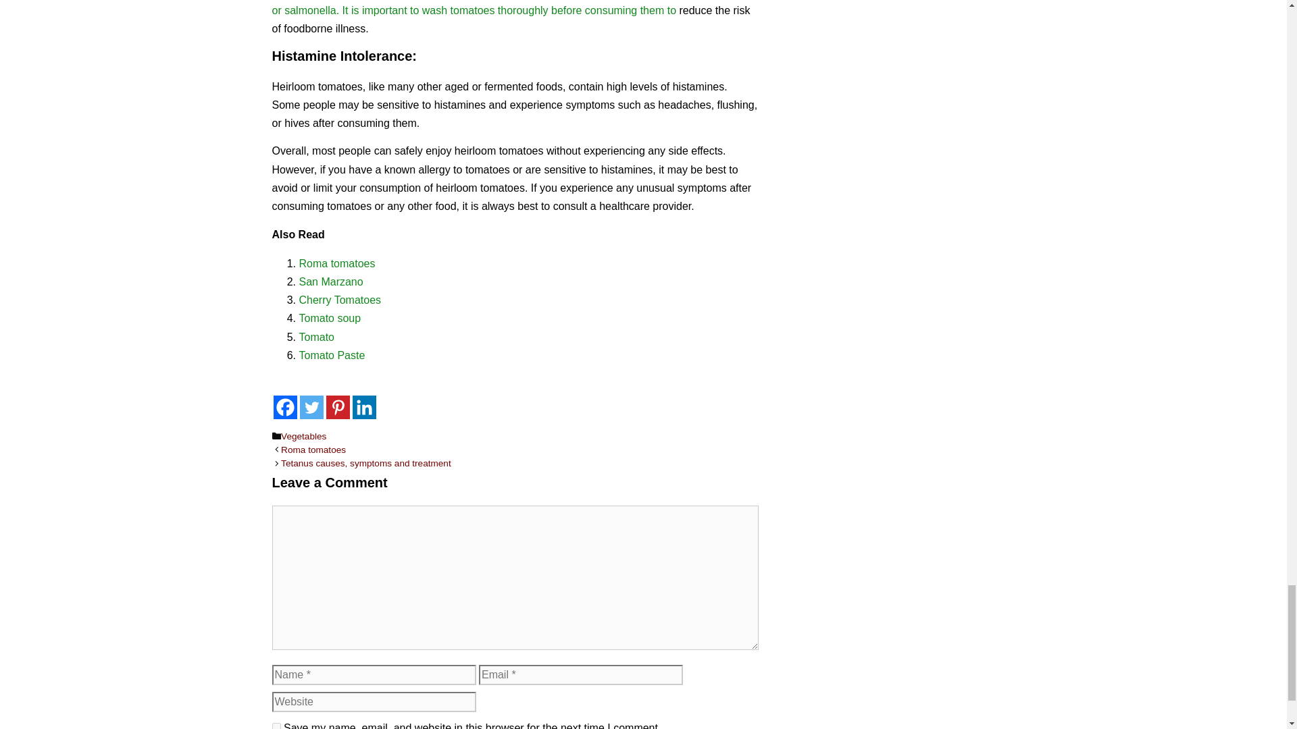 The image size is (1297, 729). What do you see at coordinates (313, 450) in the screenshot?
I see `Roma tomatoes` at bounding box center [313, 450].